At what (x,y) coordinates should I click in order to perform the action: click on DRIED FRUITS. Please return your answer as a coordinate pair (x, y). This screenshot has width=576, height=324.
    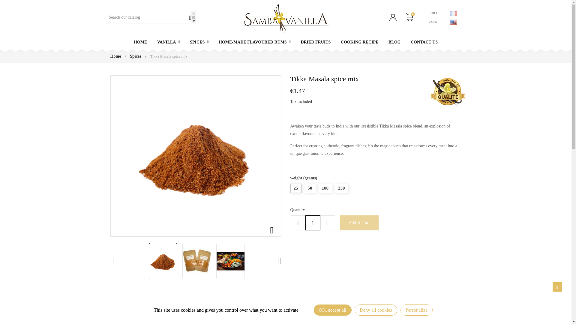
    Looking at the image, I should click on (316, 42).